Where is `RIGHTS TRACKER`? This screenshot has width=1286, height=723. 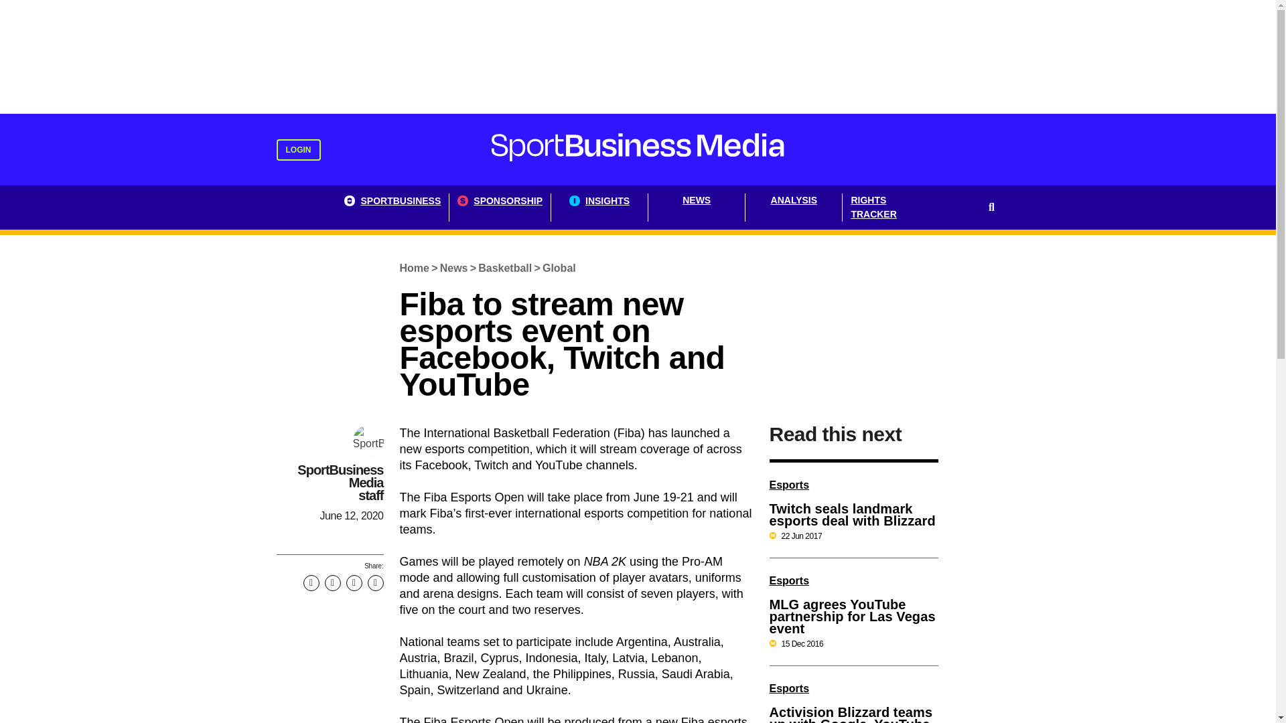
RIGHTS TRACKER is located at coordinates (891, 208).